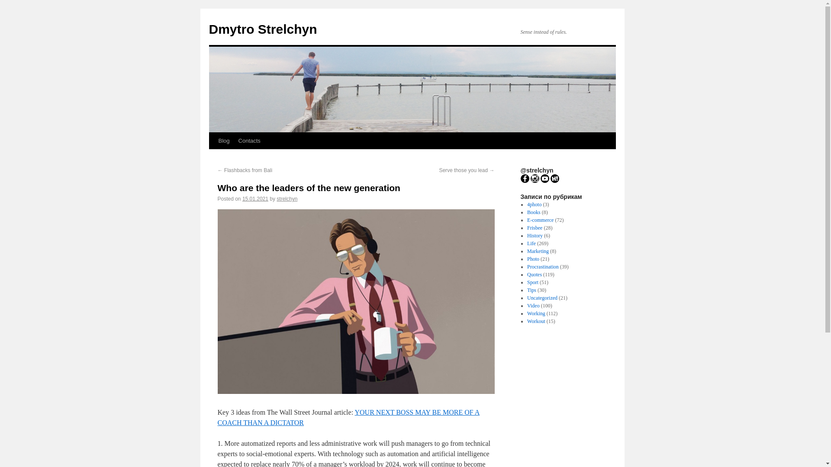 This screenshot has width=831, height=467. Describe the element at coordinates (532, 282) in the screenshot. I see `Sport` at that location.